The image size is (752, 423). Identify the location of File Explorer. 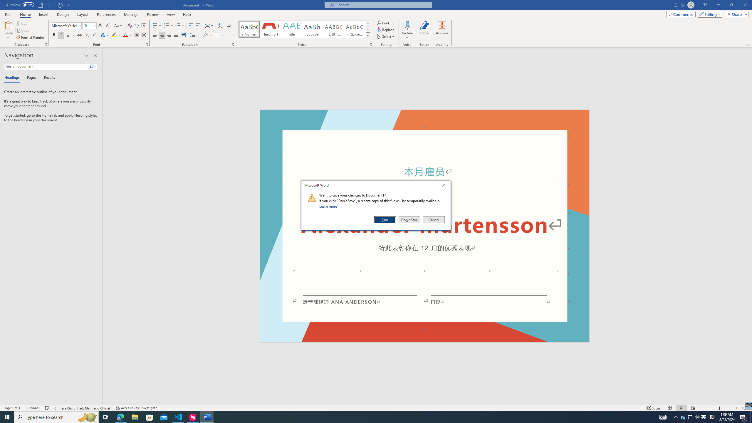
(135, 417).